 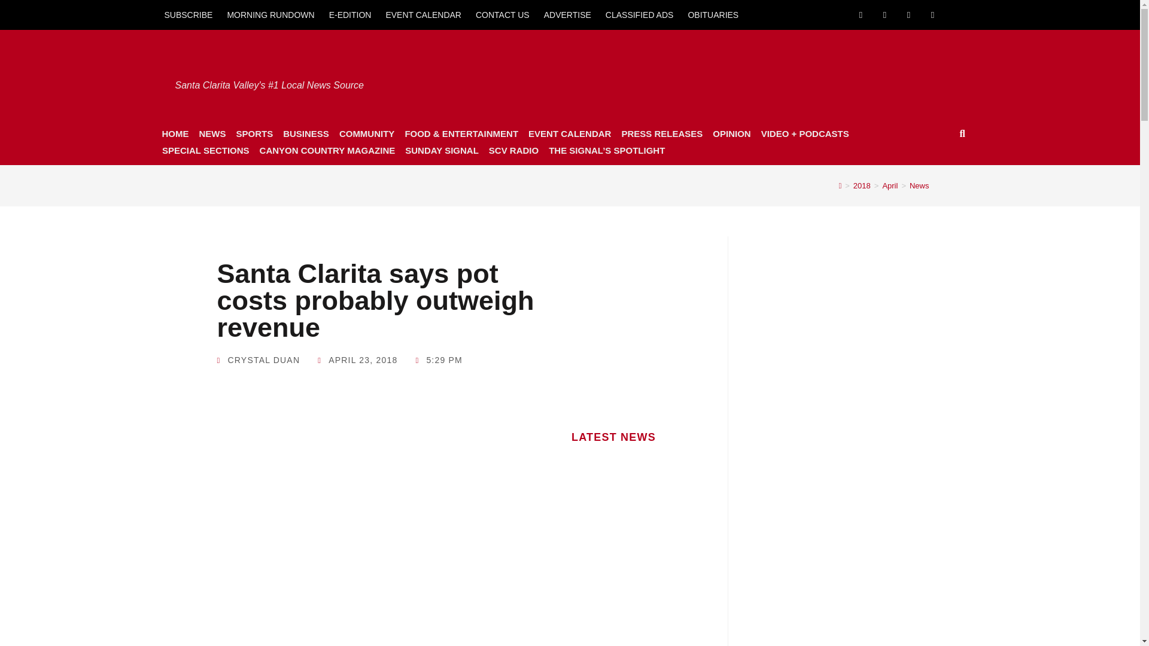 What do you see at coordinates (503, 14) in the screenshot?
I see `CONTACT US` at bounding box center [503, 14].